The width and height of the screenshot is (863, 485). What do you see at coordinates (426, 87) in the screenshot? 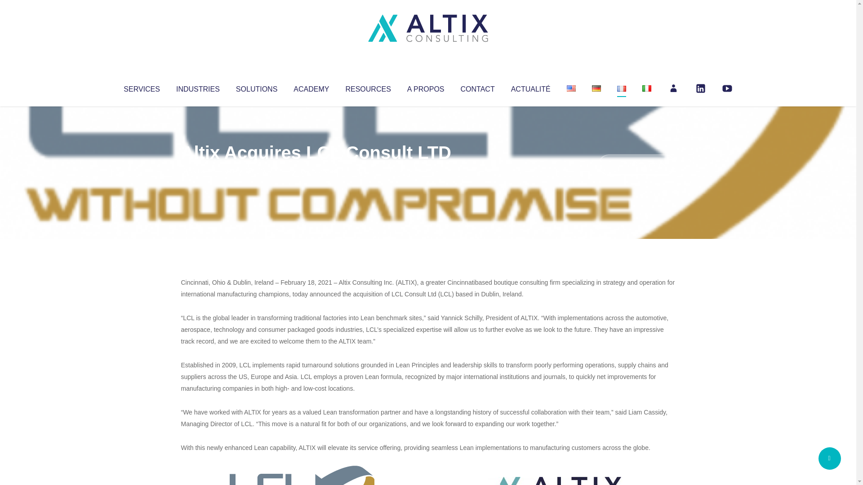
I see `A PROPOS` at bounding box center [426, 87].